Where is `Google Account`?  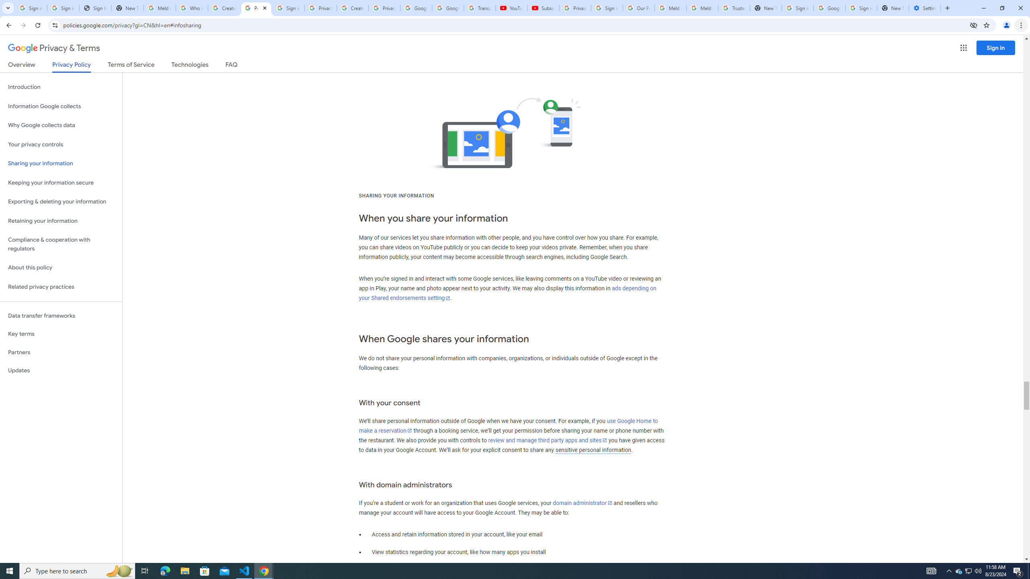
Google Account is located at coordinates (448, 8).